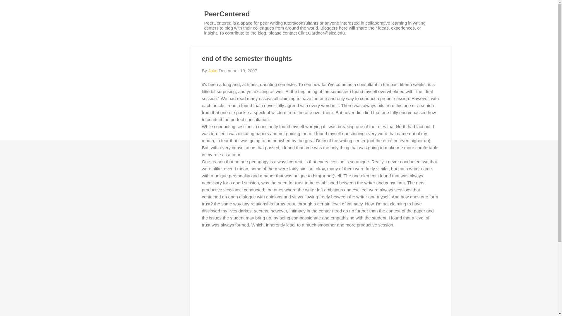 This screenshot has height=316, width=562. What do you see at coordinates (238, 71) in the screenshot?
I see `December 19, 2007` at bounding box center [238, 71].